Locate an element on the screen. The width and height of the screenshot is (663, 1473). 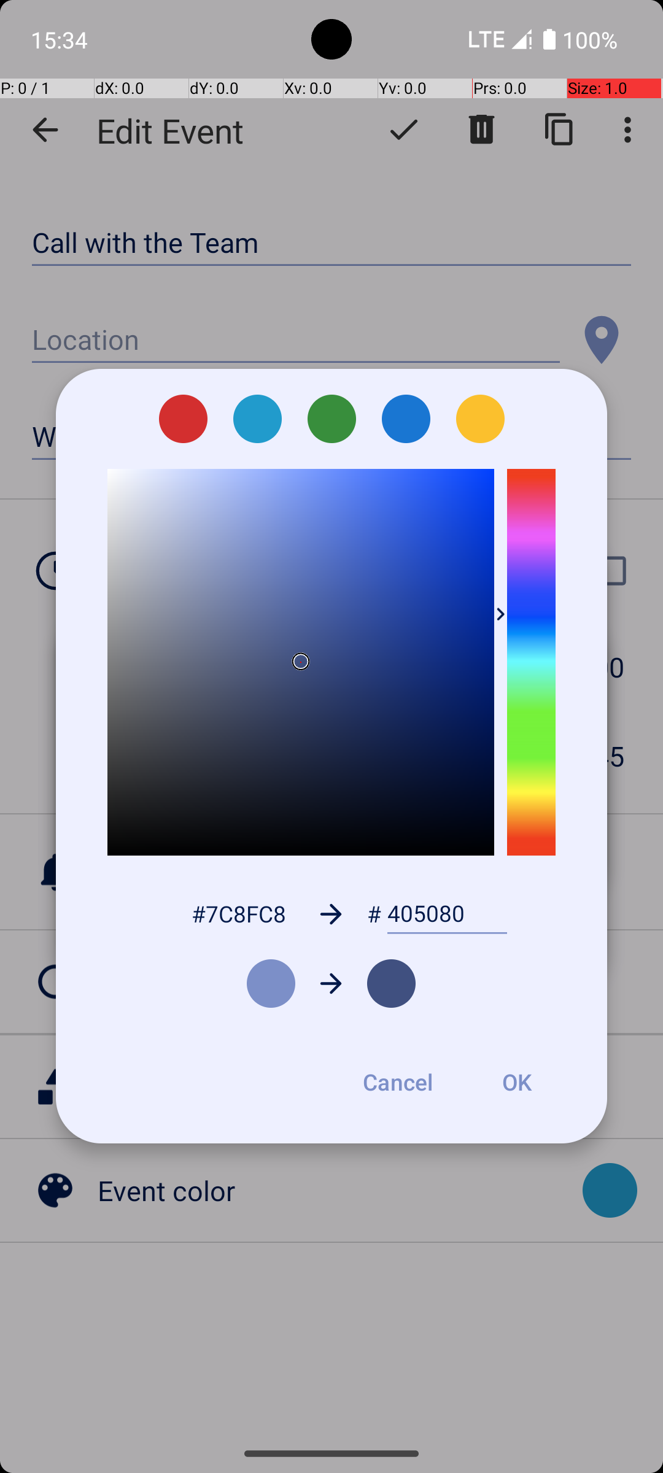
#7C8FC8 is located at coordinates (239, 913).